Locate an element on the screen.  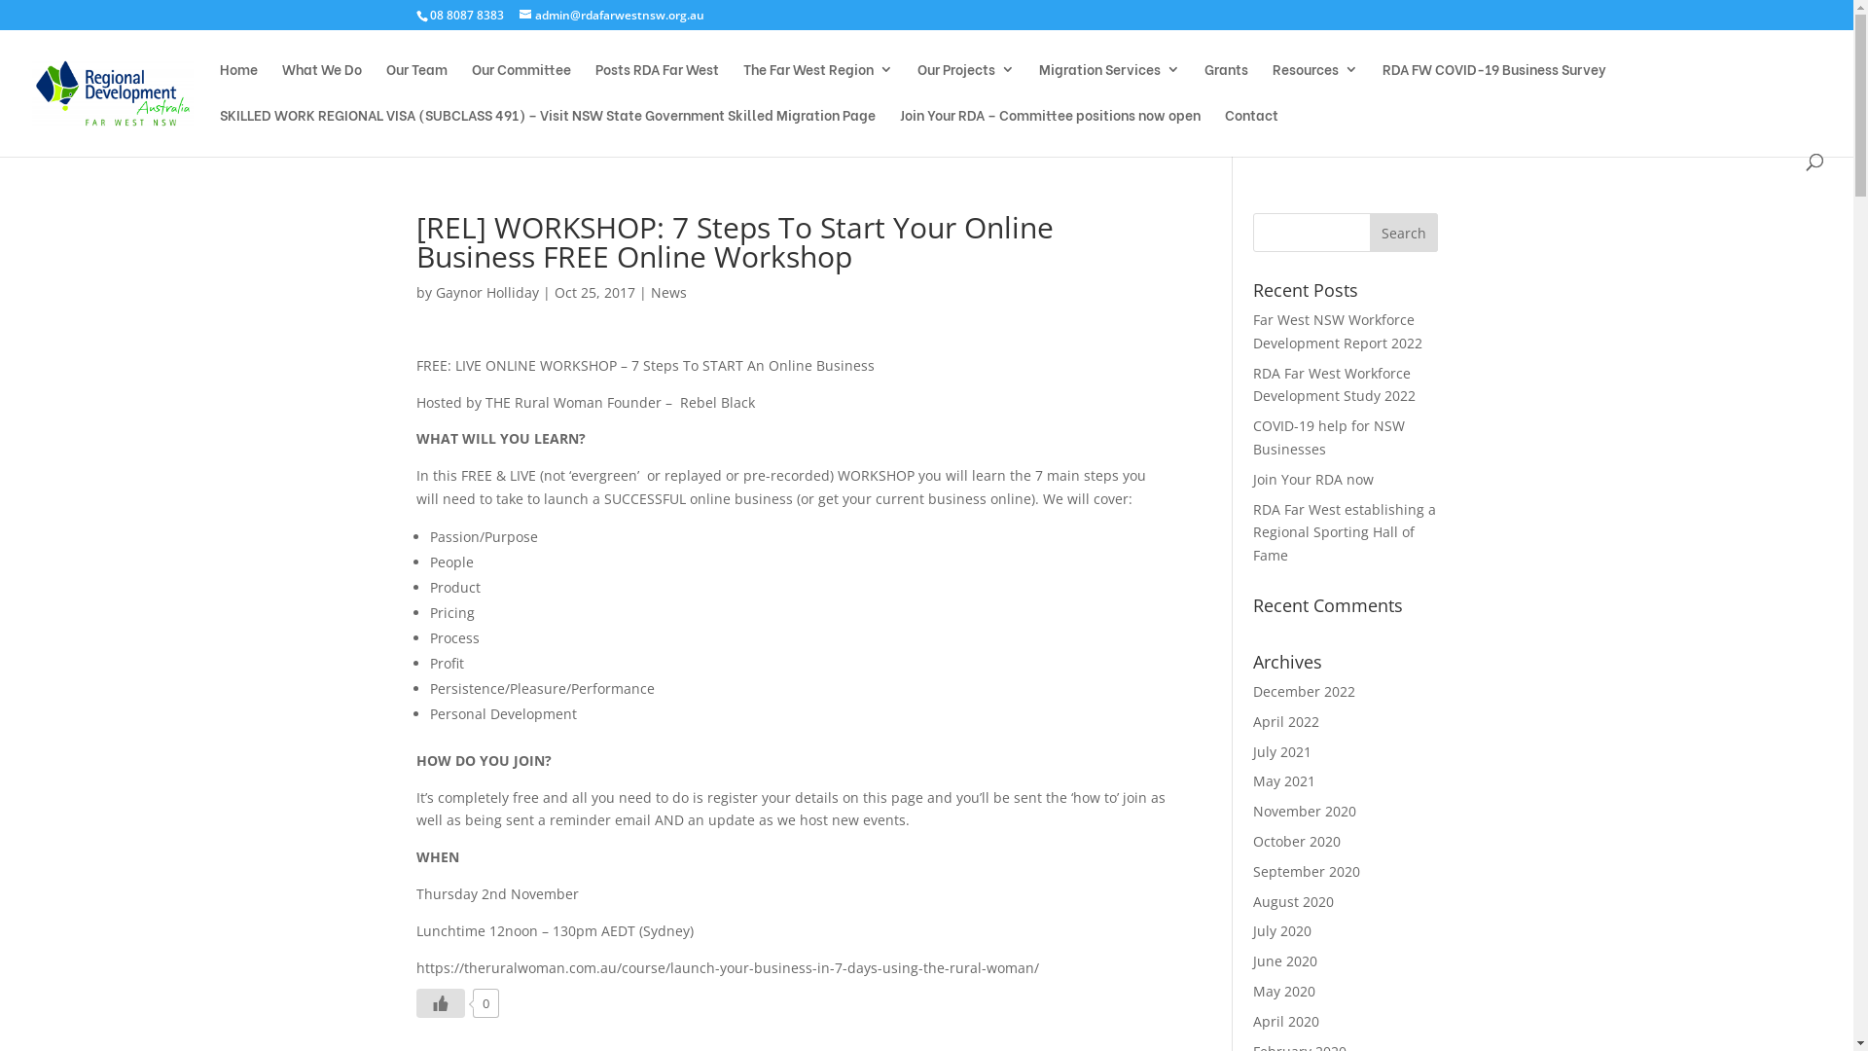
admin@rdafarwestnsw.org.au is located at coordinates (612, 16).